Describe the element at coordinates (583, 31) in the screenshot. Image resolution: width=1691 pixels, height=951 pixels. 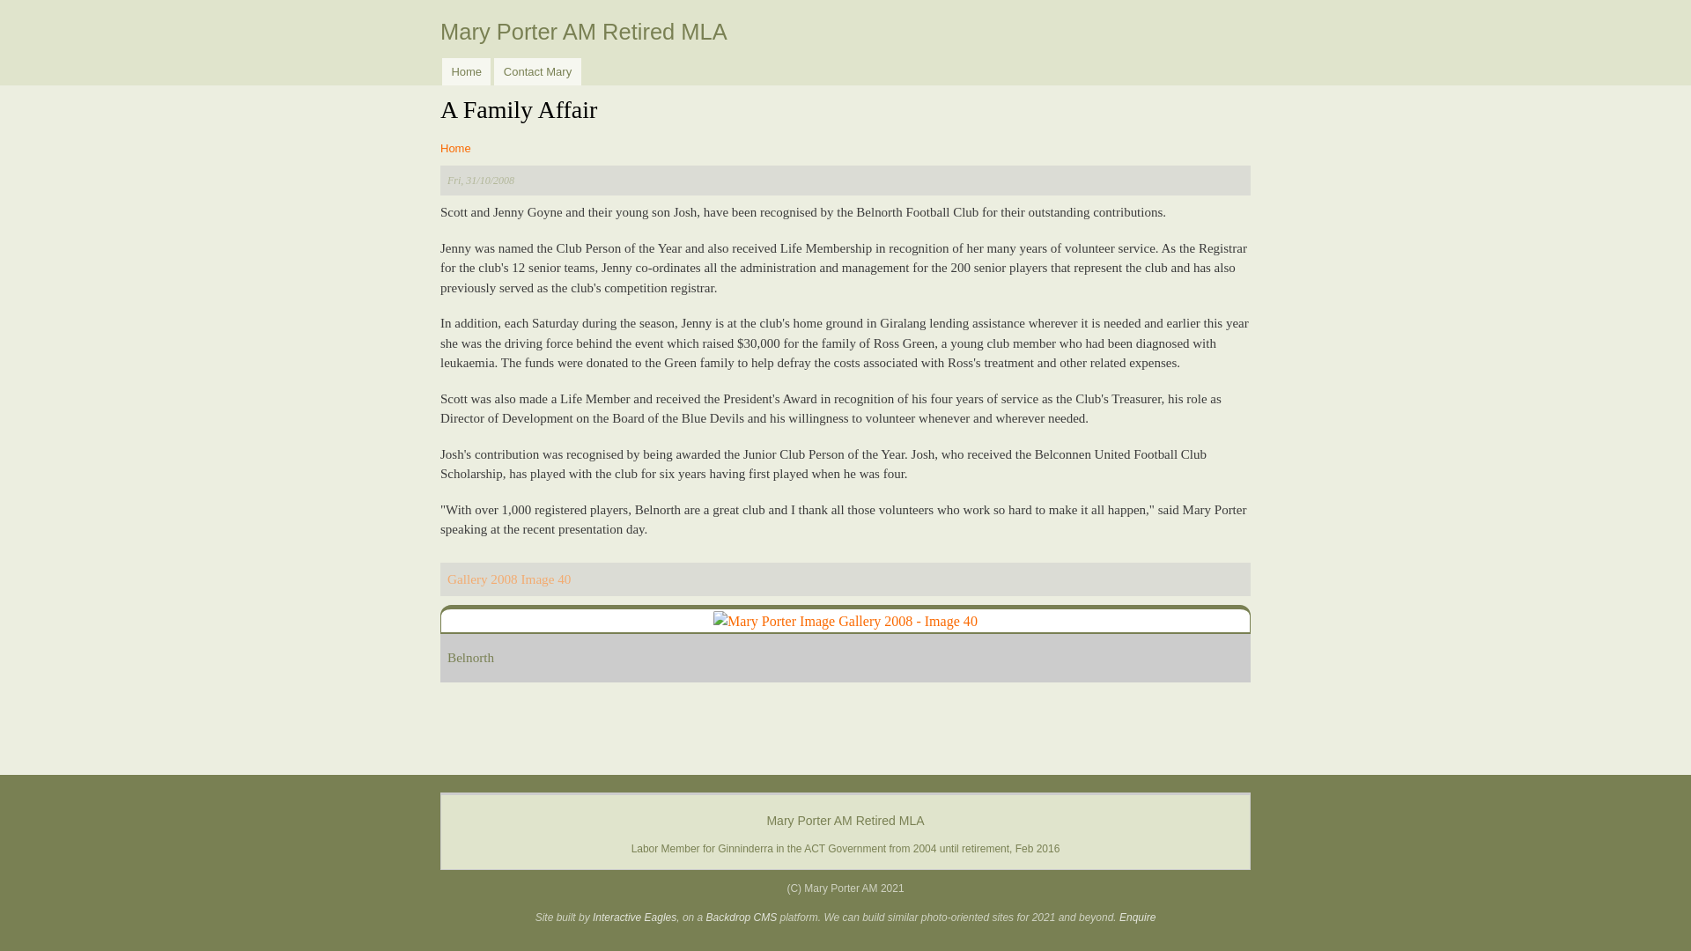
I see `Home` at that location.